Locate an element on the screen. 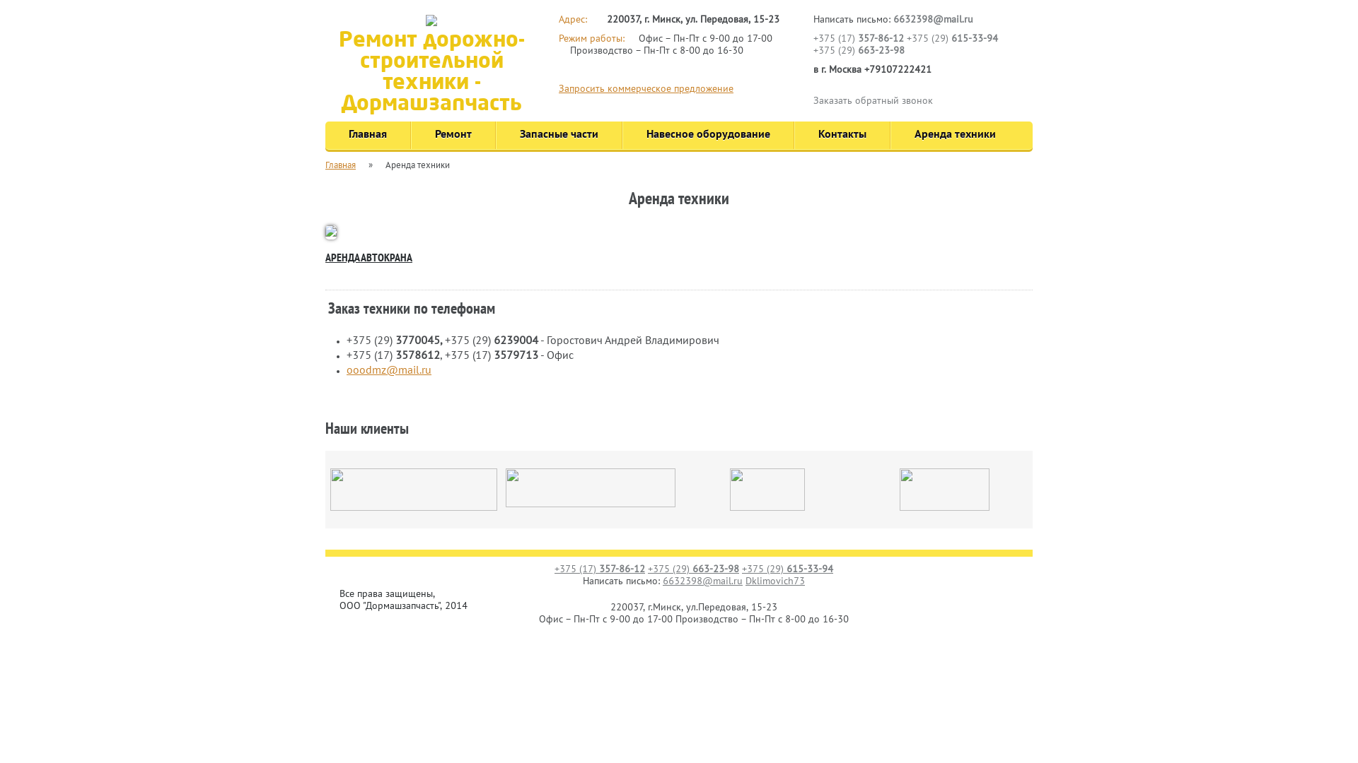 The height and width of the screenshot is (763, 1358). +375 (29) 615-33-94 is located at coordinates (788, 569).